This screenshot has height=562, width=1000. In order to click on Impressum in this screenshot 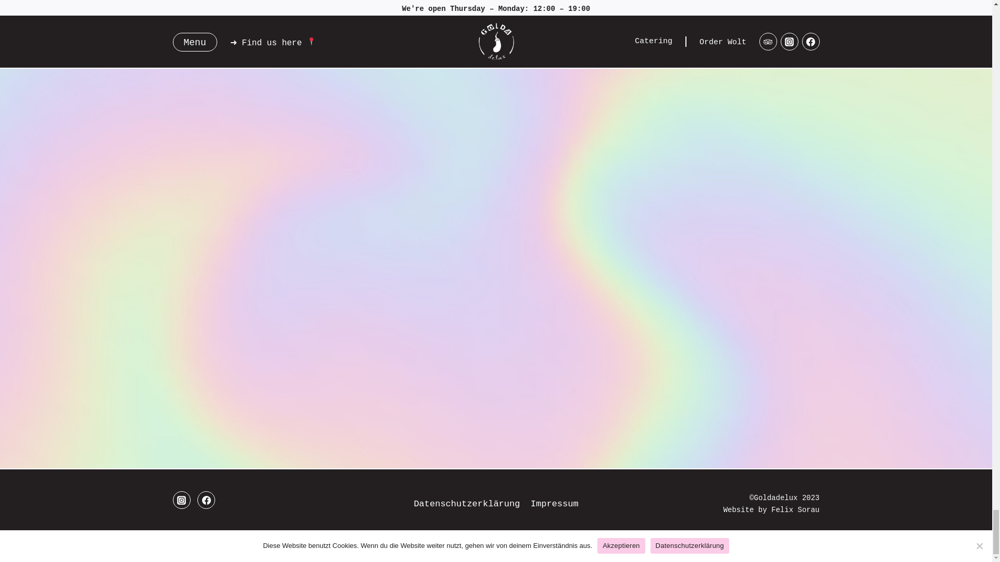, I will do `click(555, 504)`.